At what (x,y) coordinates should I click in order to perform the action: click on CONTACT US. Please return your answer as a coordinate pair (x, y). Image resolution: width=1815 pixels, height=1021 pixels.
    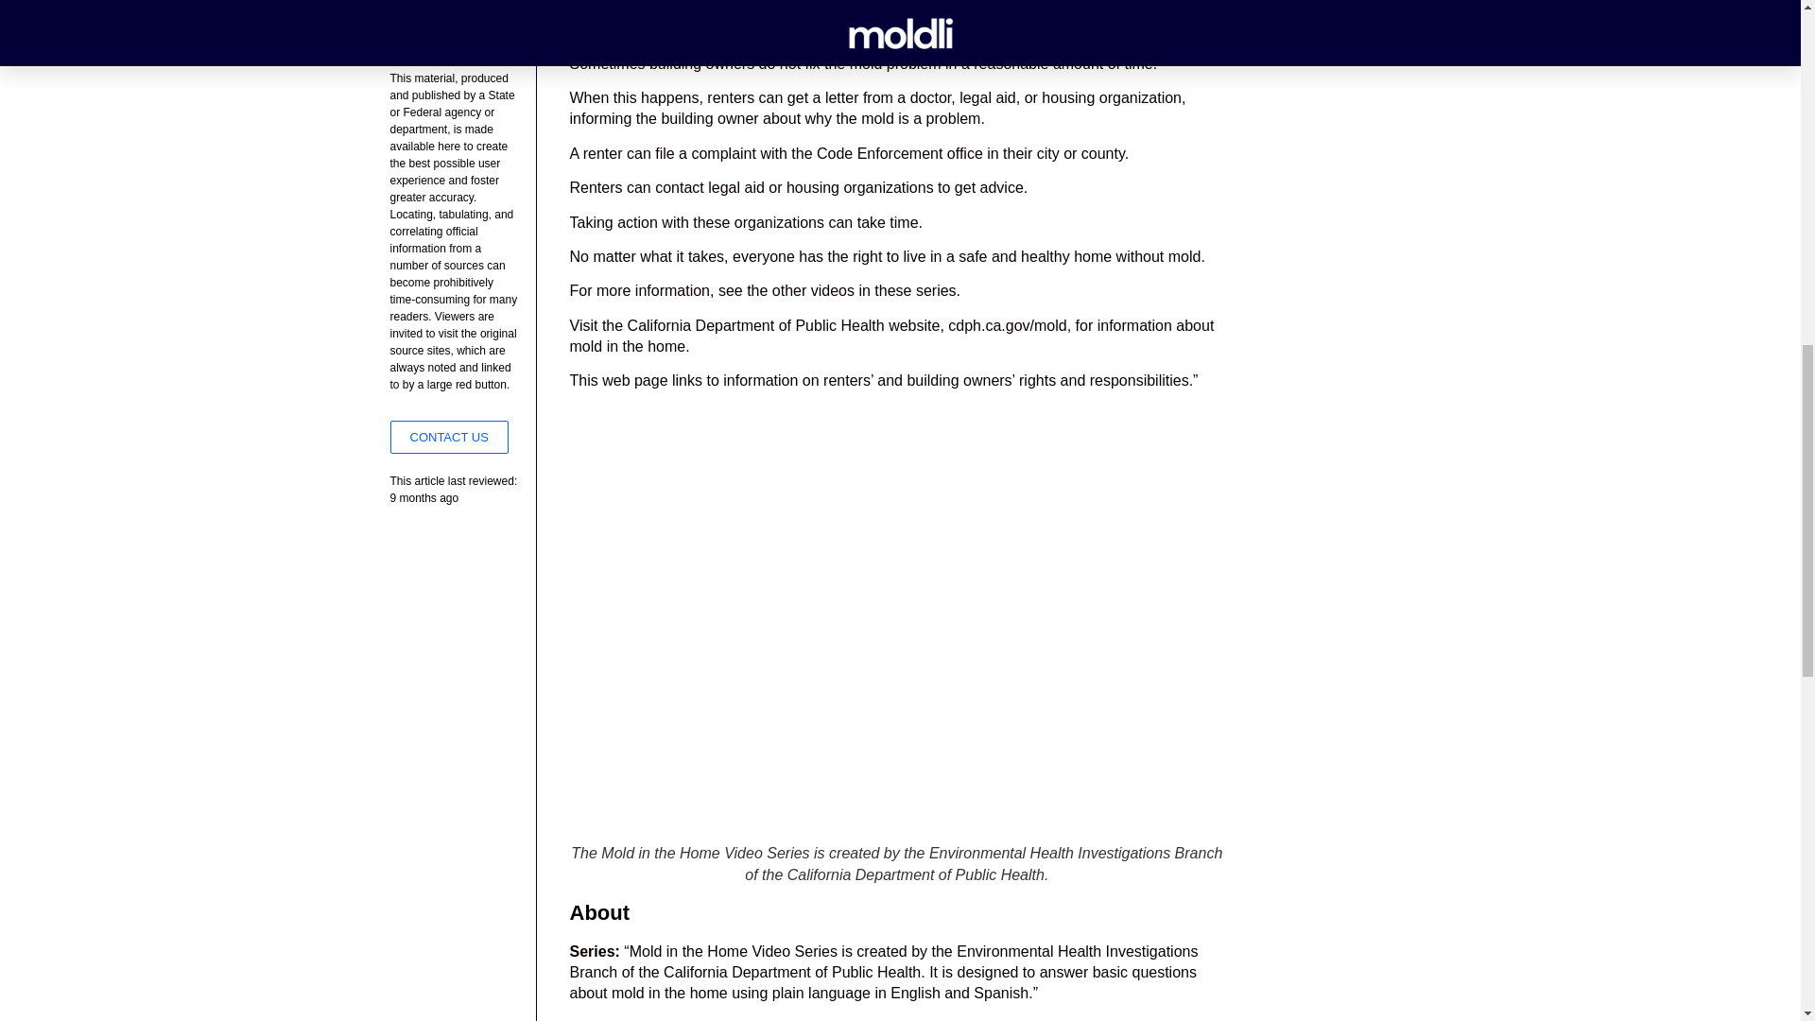
    Looking at the image, I should click on (448, 437).